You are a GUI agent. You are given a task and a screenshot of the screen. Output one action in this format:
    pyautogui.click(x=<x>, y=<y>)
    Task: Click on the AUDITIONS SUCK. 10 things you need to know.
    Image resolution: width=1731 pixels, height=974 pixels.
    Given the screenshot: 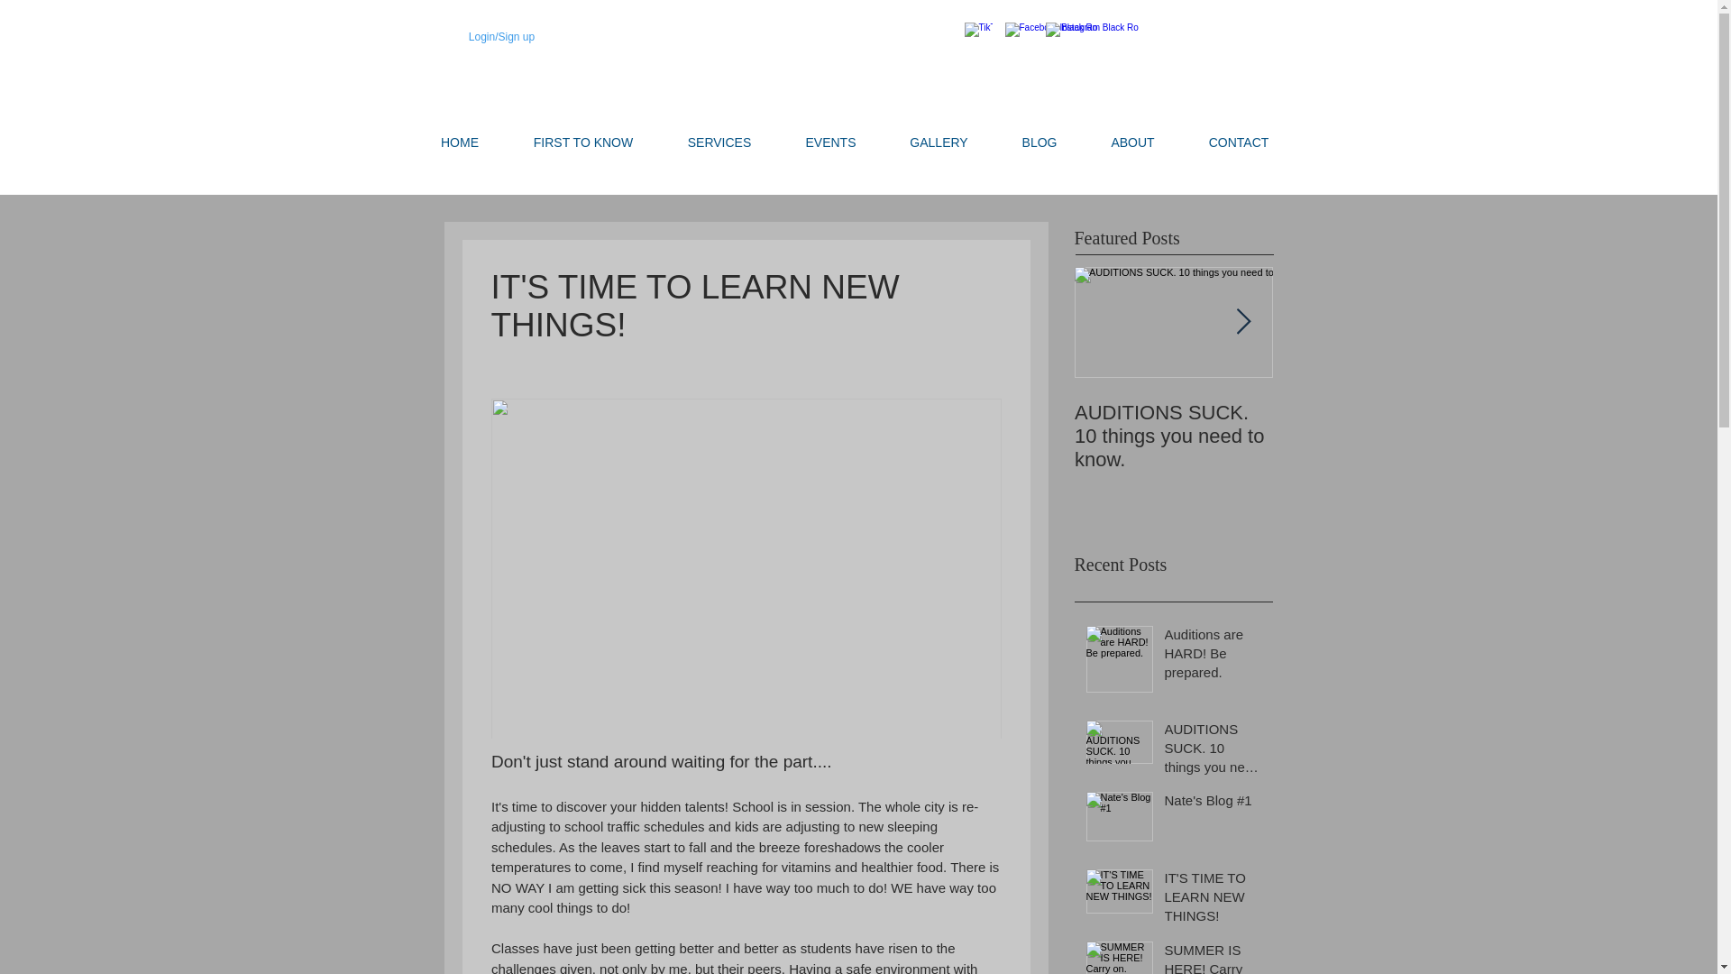 What is the action you would take?
    pyautogui.click(x=1174, y=436)
    